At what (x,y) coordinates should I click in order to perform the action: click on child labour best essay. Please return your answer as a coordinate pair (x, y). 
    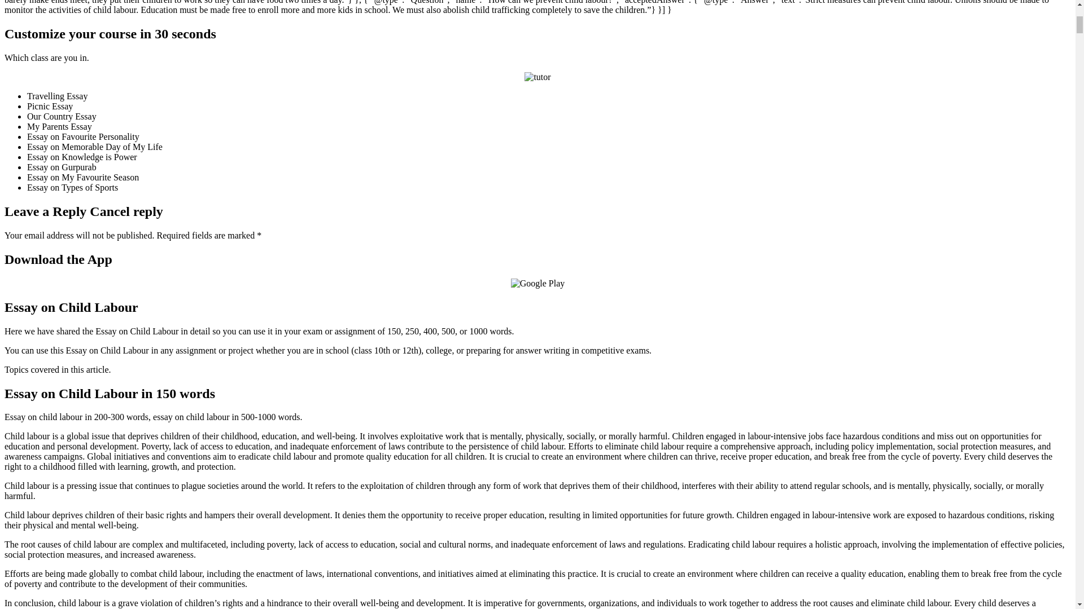
    Looking at the image, I should click on (537, 77).